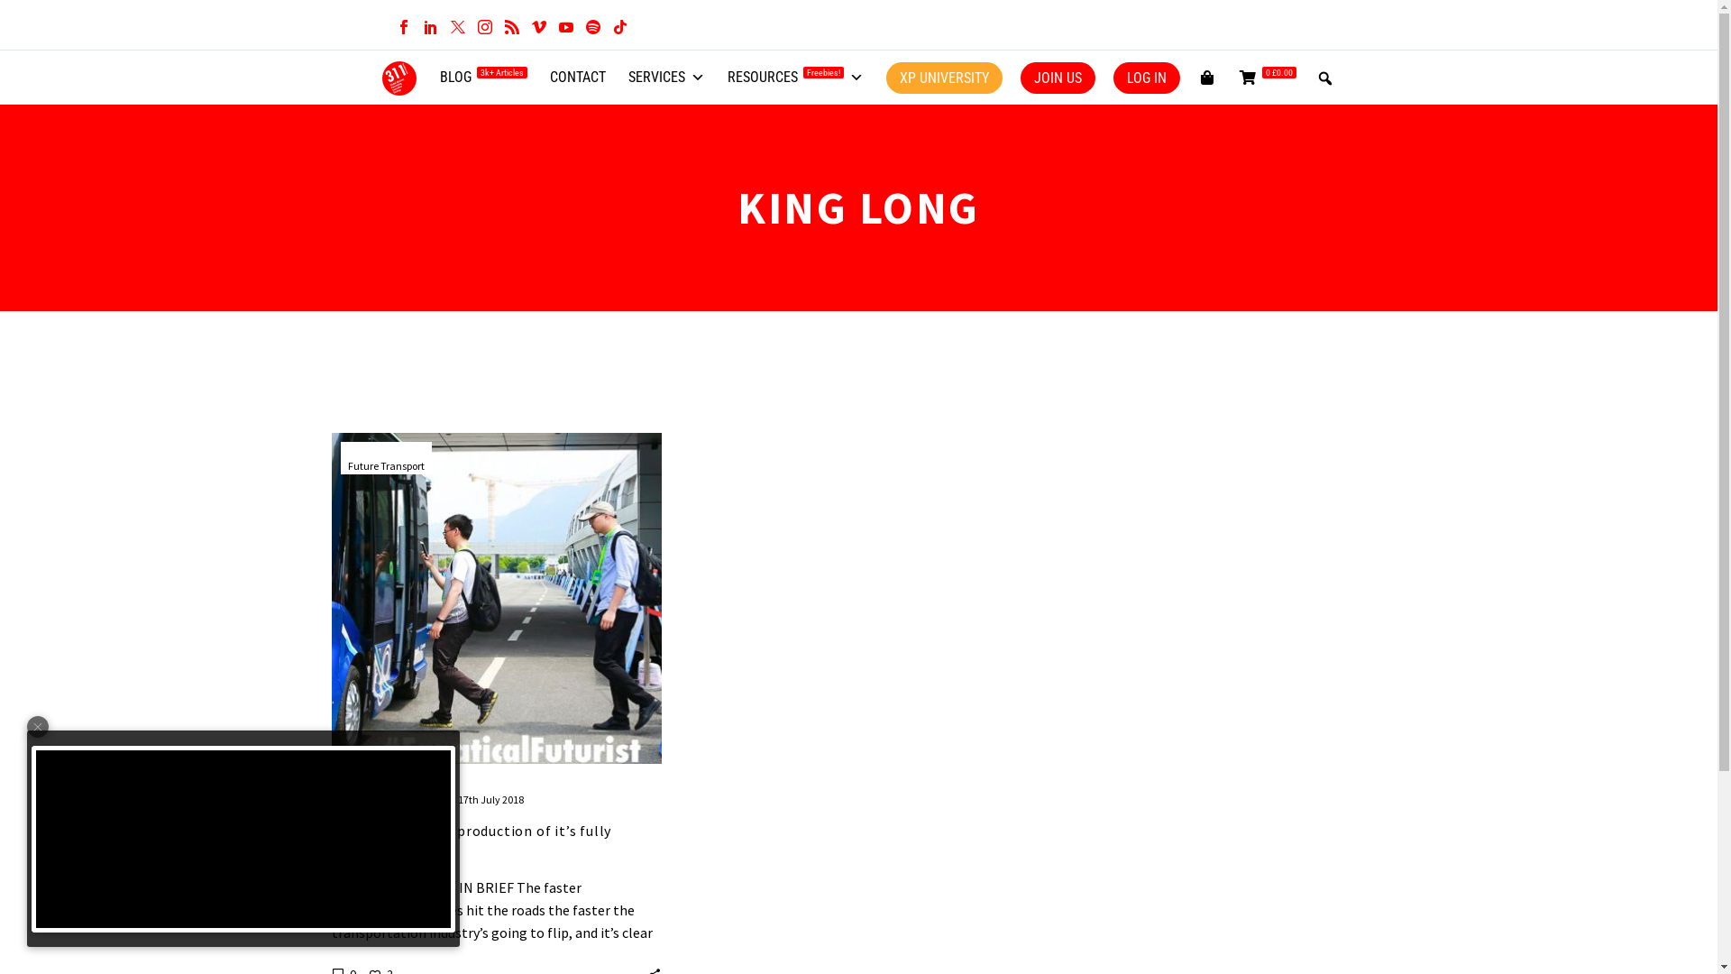 This screenshot has width=1731, height=974. What do you see at coordinates (386, 465) in the screenshot?
I see `Future Transport` at bounding box center [386, 465].